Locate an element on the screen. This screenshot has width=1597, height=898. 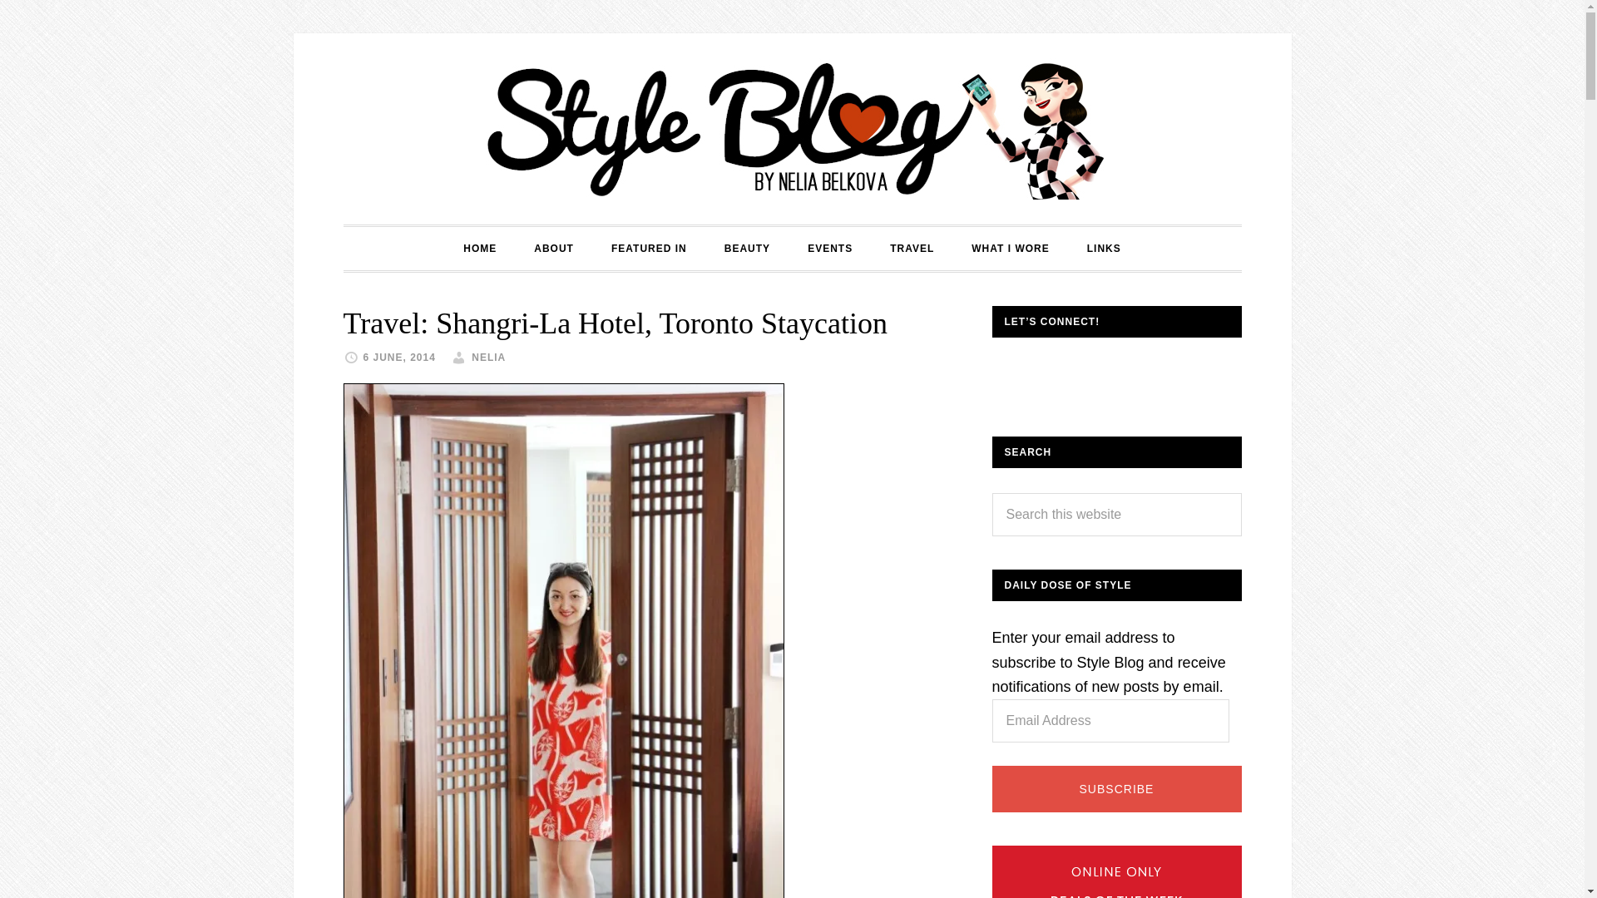
EVENTS is located at coordinates (829, 249).